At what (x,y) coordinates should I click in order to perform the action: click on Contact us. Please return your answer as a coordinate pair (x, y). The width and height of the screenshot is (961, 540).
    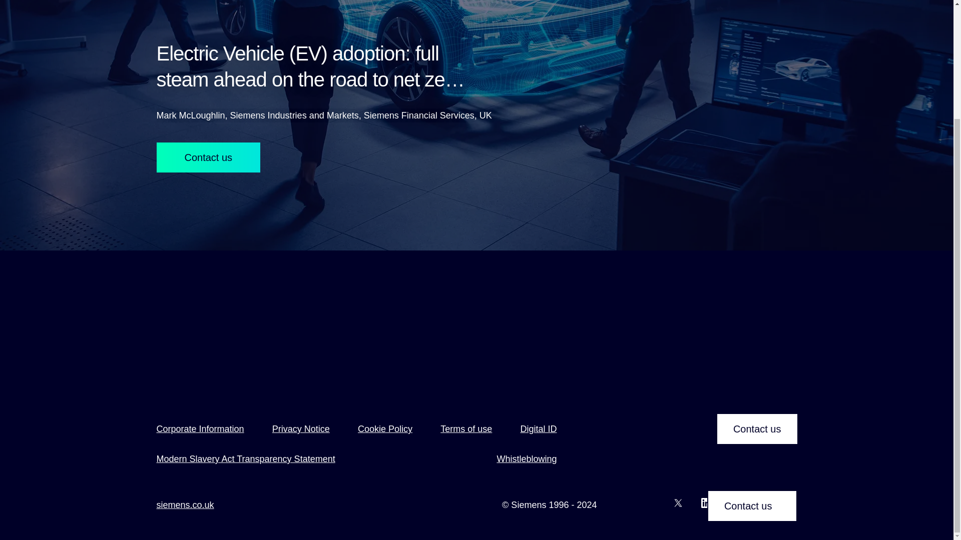
    Looking at the image, I should click on (757, 429).